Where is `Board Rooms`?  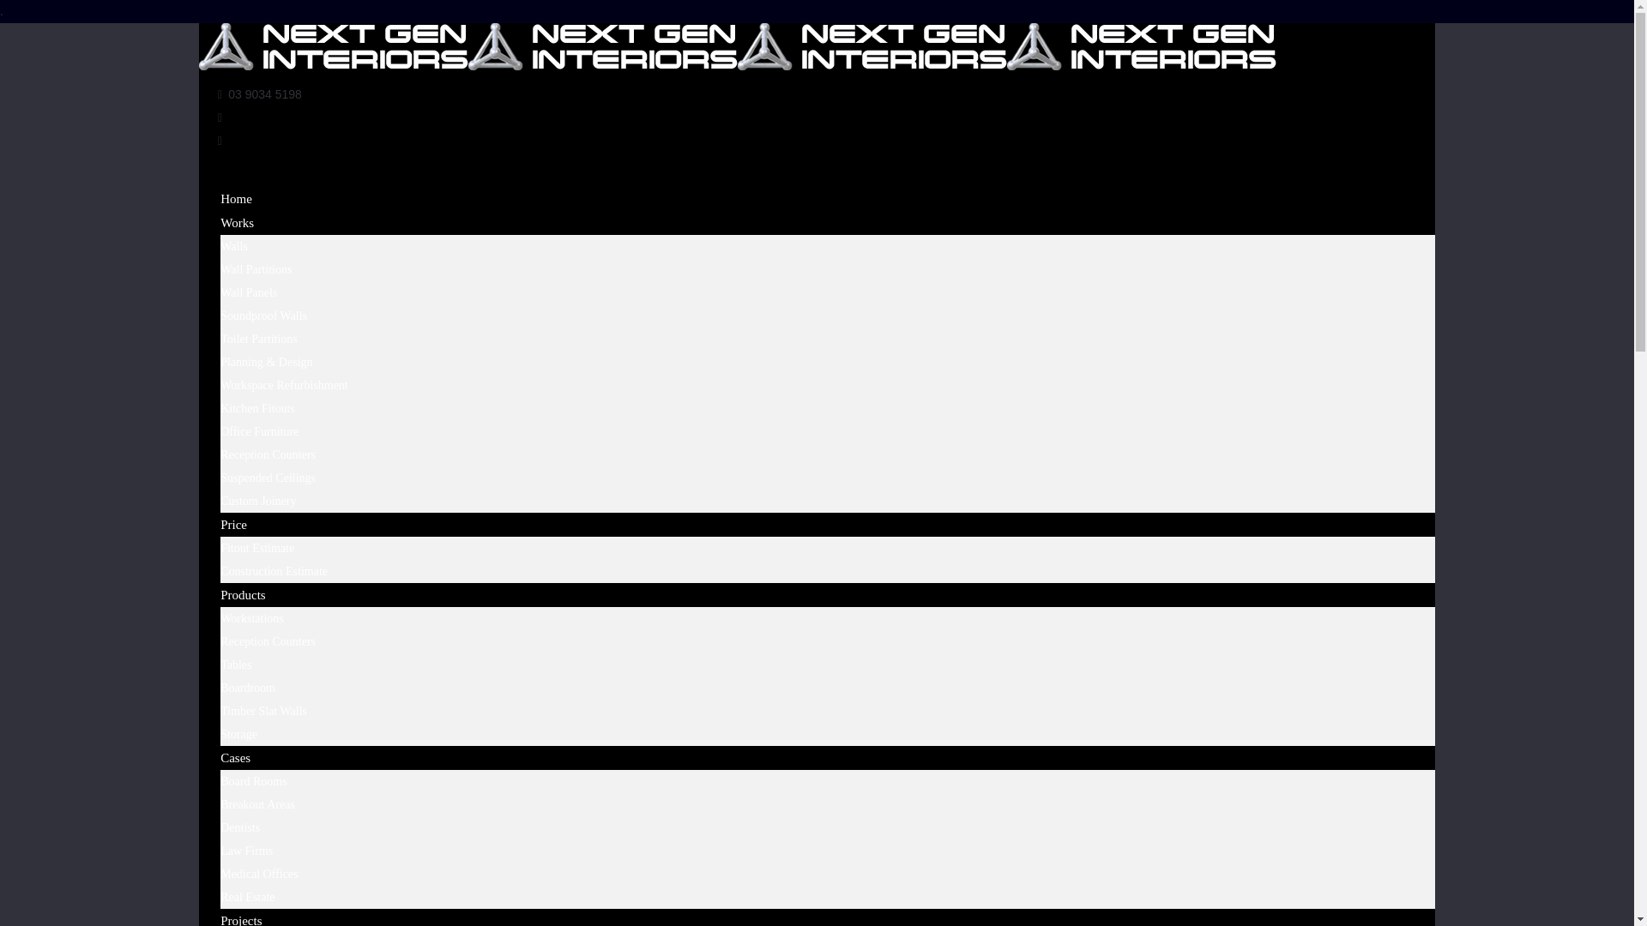 Board Rooms is located at coordinates (254, 781).